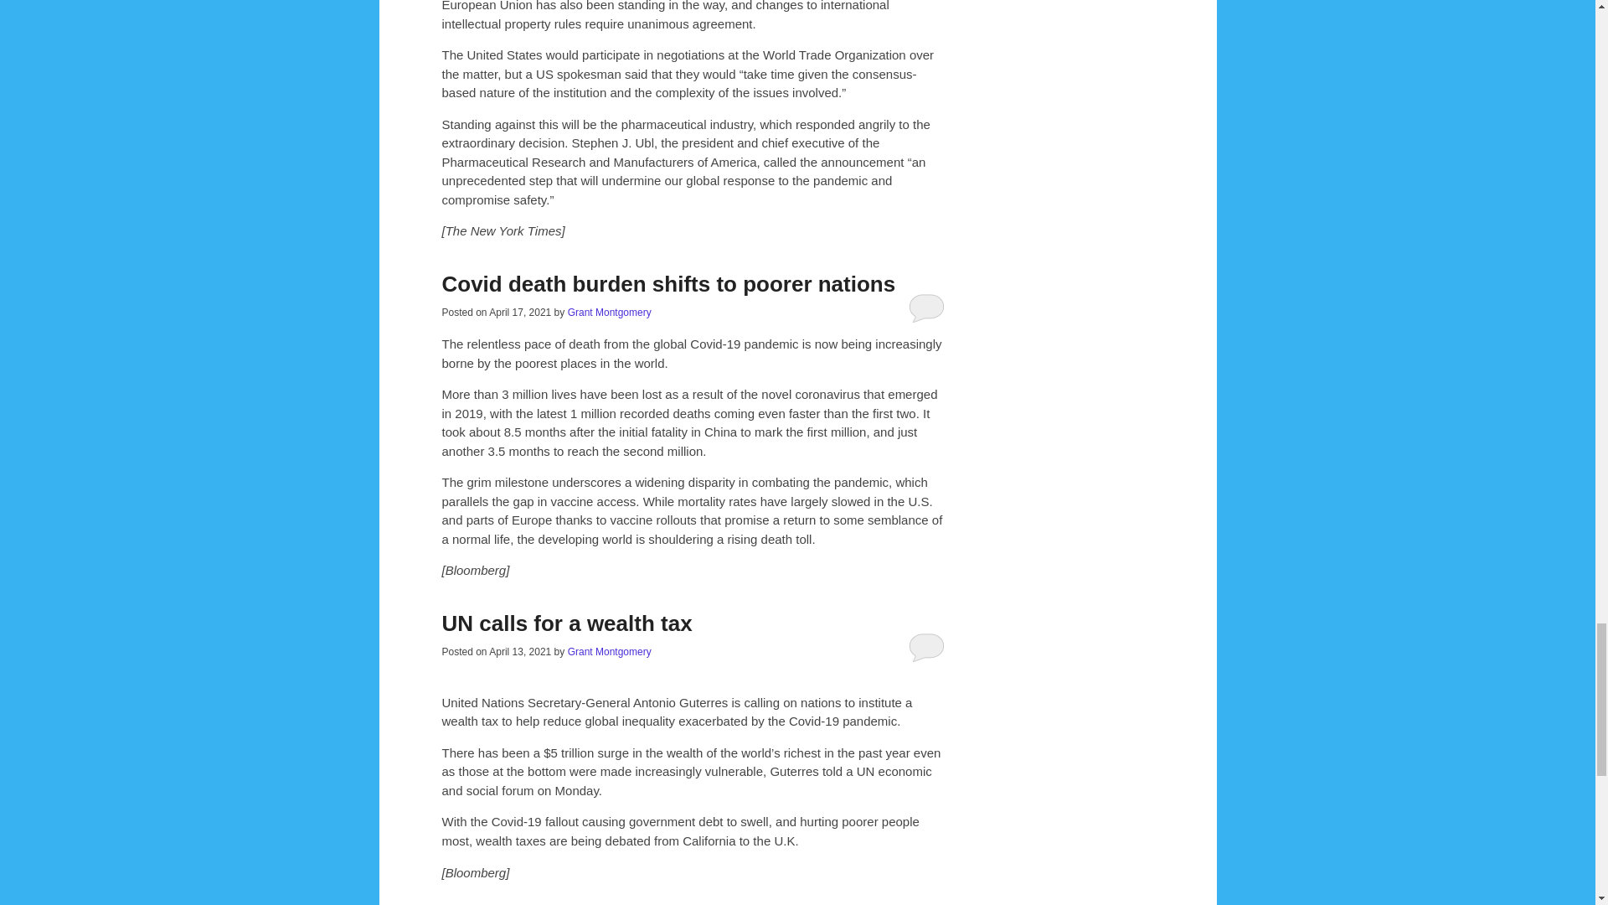  Describe the element at coordinates (609, 313) in the screenshot. I see `Grant Montgomery` at that location.